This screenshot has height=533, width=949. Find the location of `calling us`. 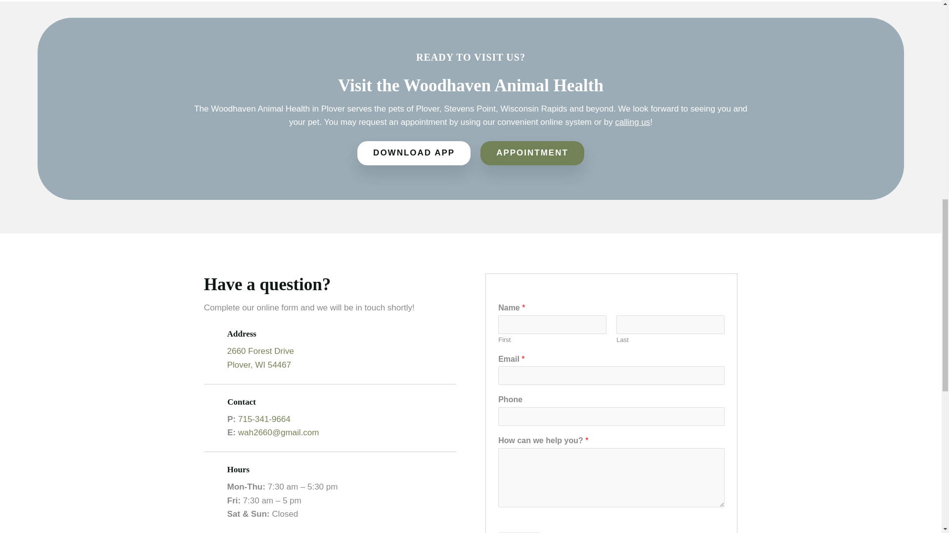

calling us is located at coordinates (633, 122).